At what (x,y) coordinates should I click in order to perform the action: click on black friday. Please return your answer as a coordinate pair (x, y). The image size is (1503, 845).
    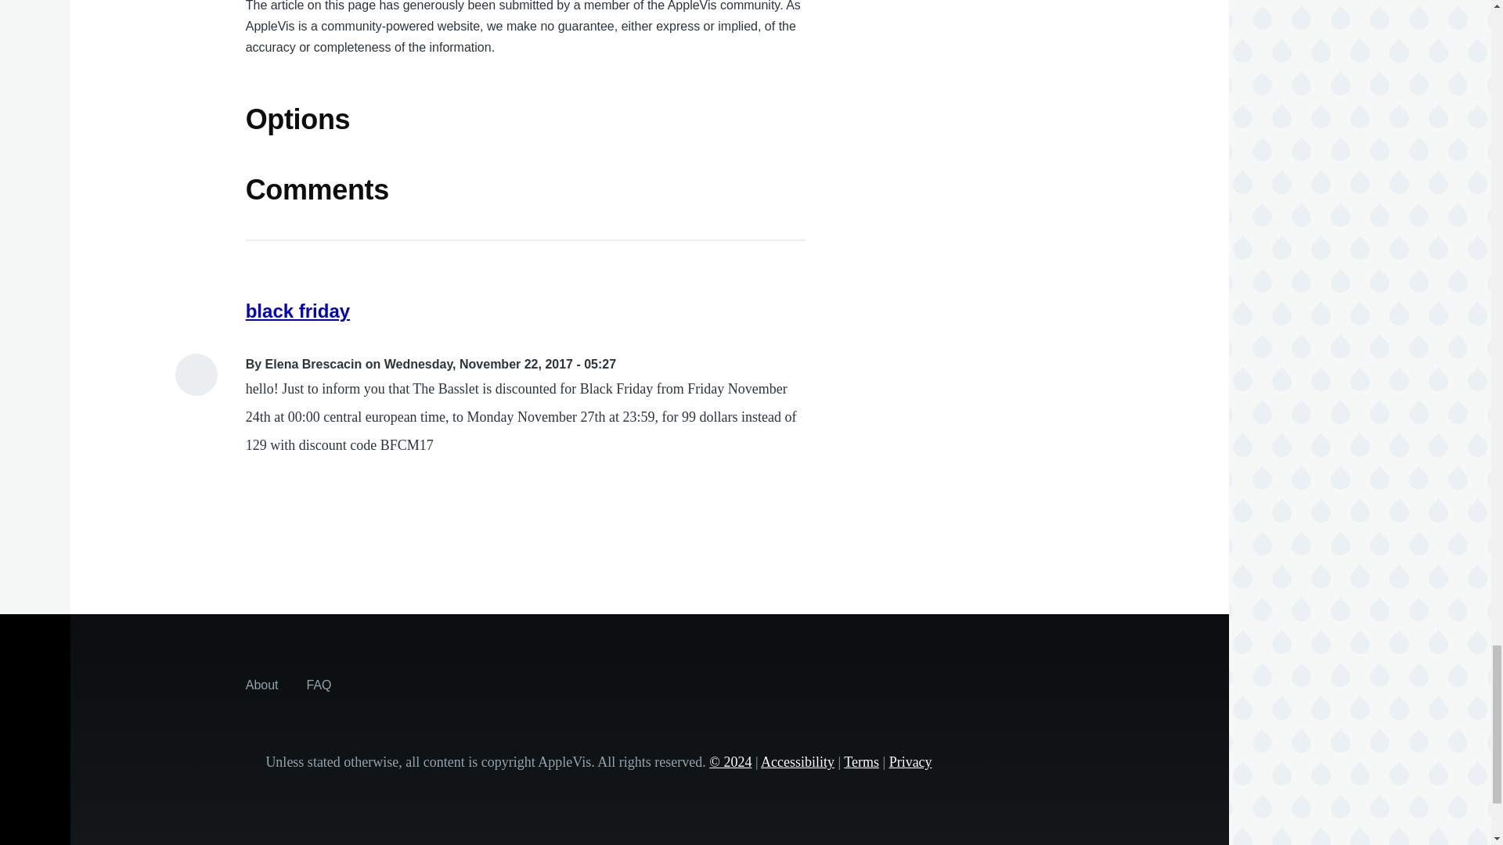
    Looking at the image, I should click on (297, 311).